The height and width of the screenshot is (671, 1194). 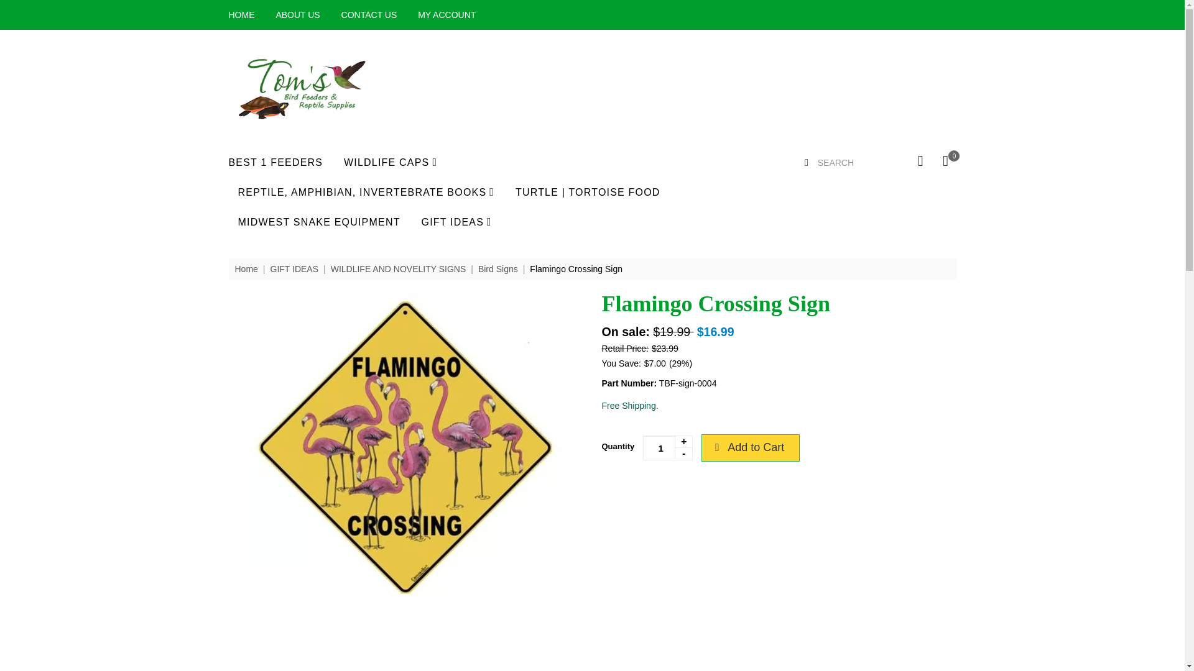 What do you see at coordinates (366, 191) in the screenshot?
I see `REPTILE, AMPHIBIAN, INVERTEBRATE BOOKS` at bounding box center [366, 191].